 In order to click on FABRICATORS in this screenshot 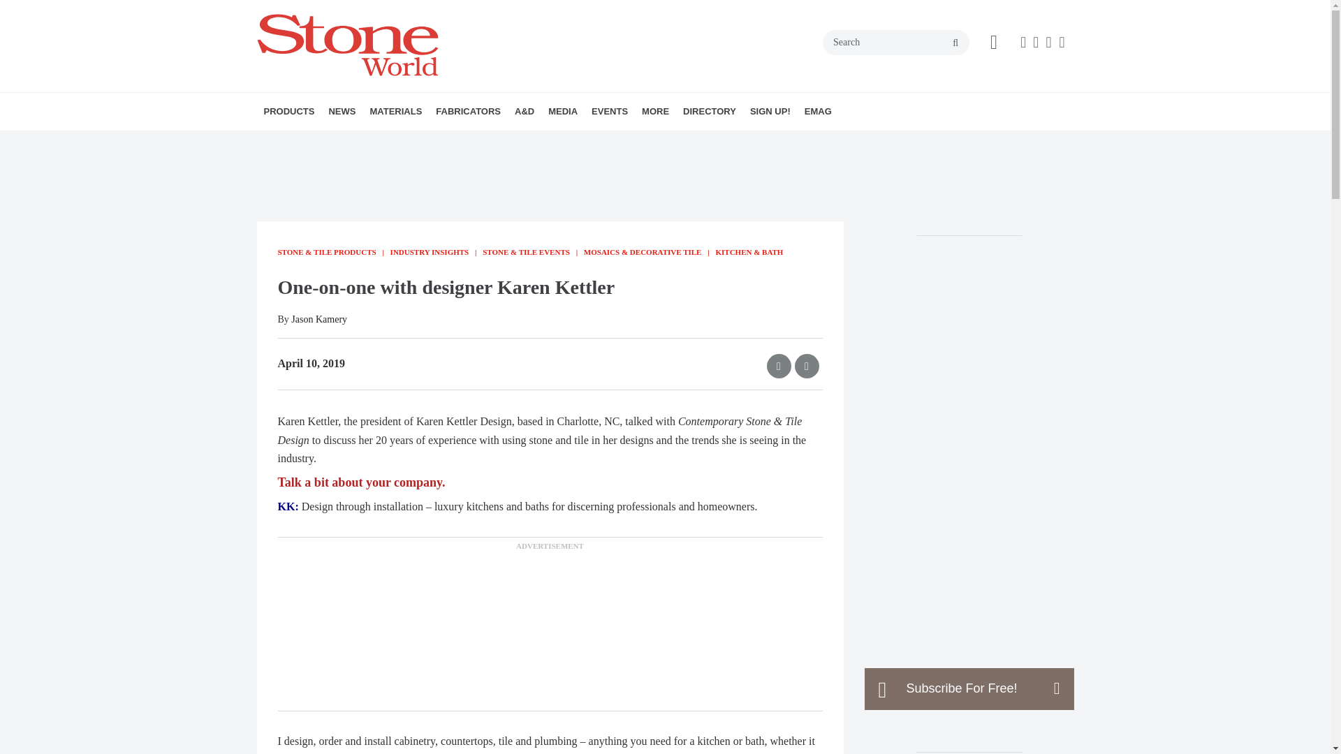, I will do `click(468, 111)`.